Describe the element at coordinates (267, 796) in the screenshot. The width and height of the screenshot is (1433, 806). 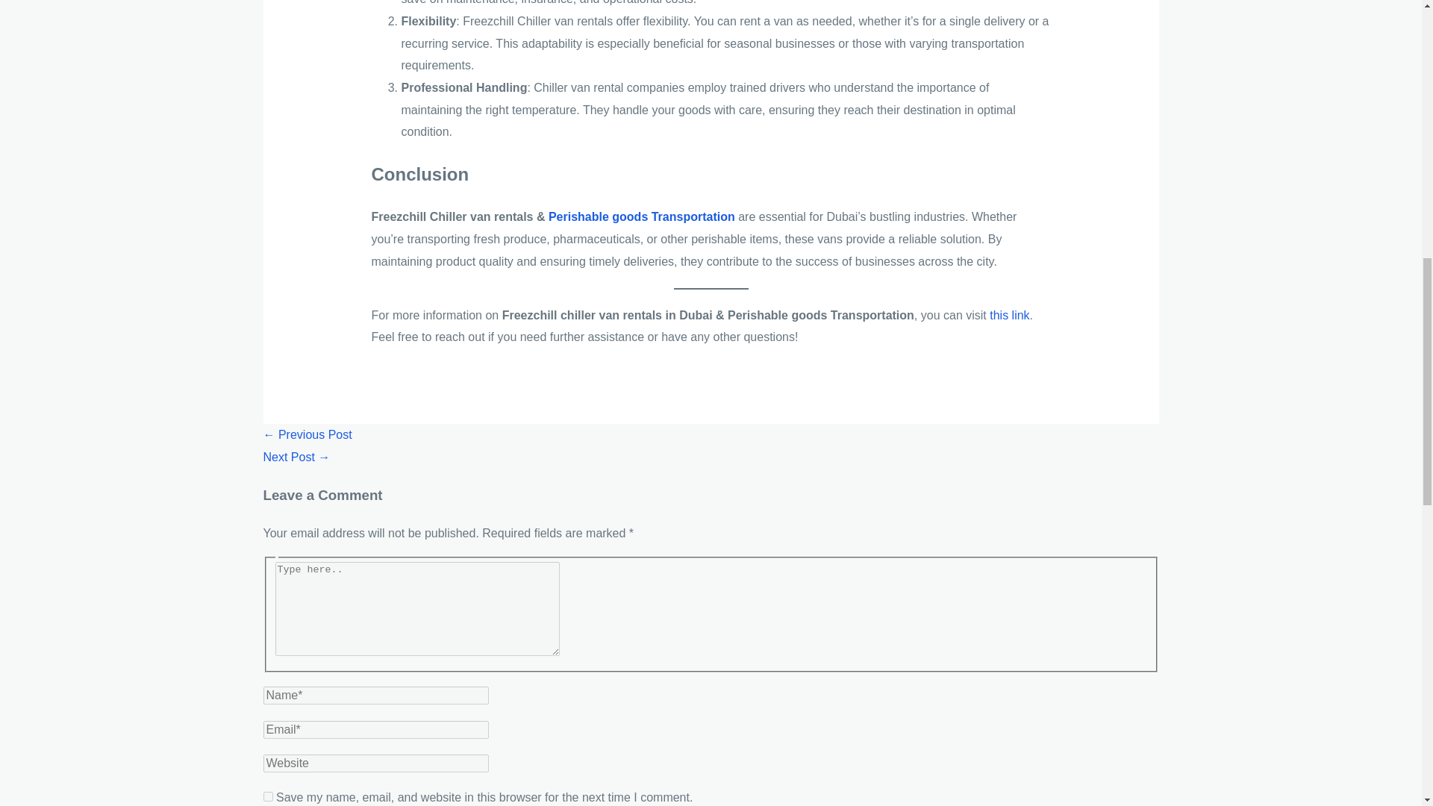
I see `yes` at that location.